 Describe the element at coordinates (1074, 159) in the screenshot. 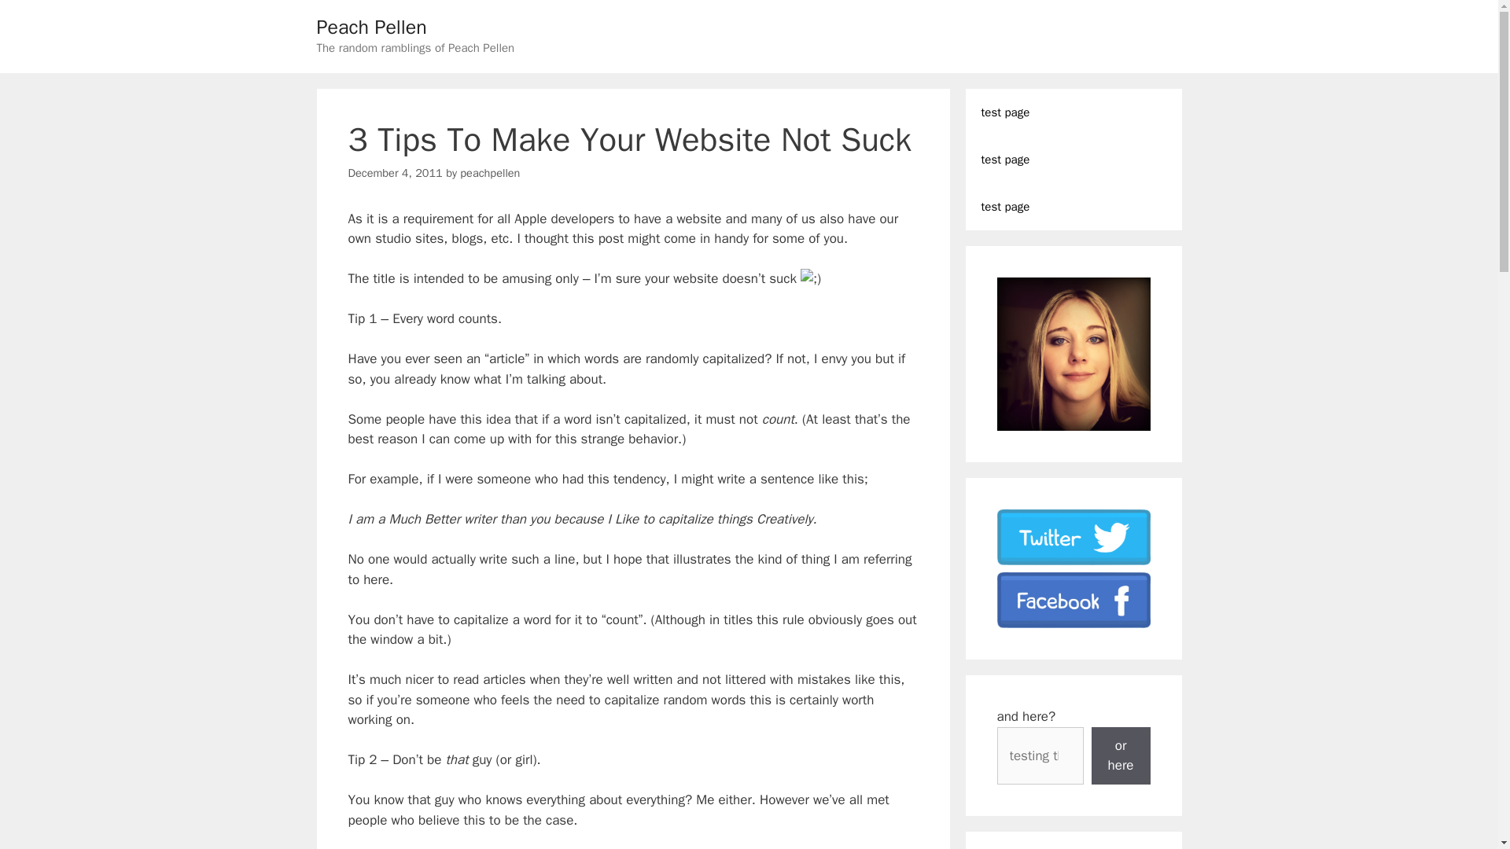

I see `test page` at that location.